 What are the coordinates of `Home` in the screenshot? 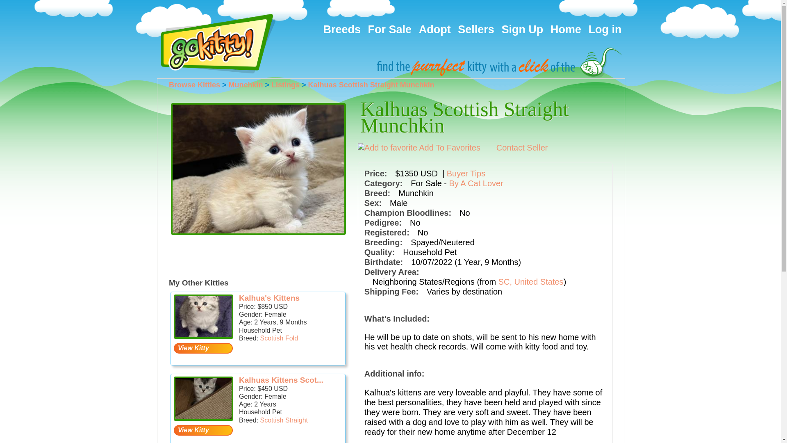 It's located at (566, 30).